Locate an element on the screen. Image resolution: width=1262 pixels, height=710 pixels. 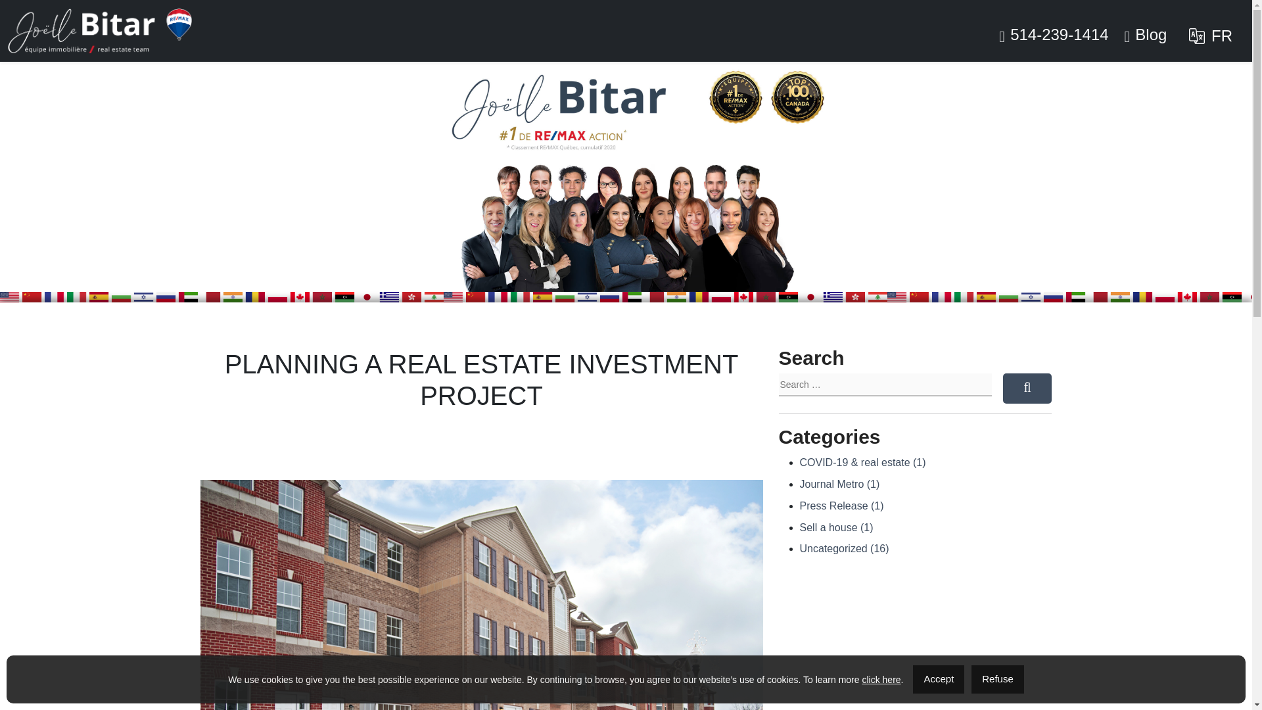
Uncategorized is located at coordinates (843, 548).